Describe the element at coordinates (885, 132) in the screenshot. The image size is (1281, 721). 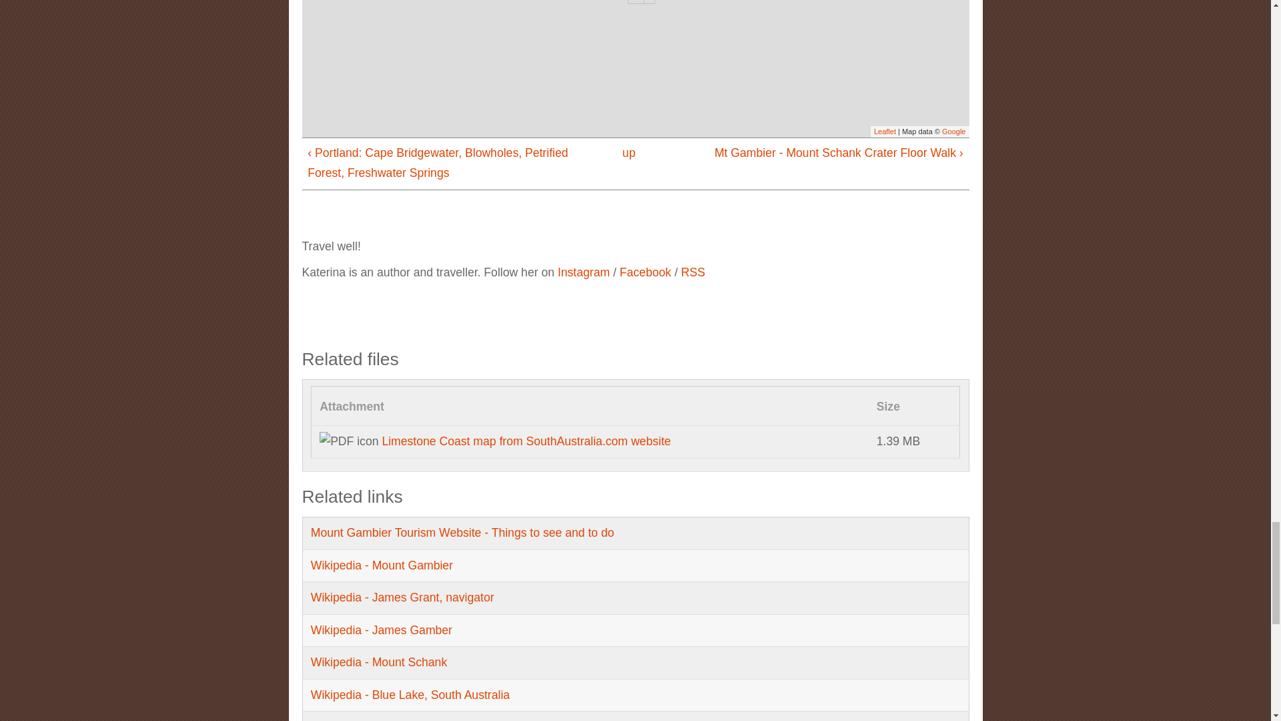
I see `Leaflet` at that location.